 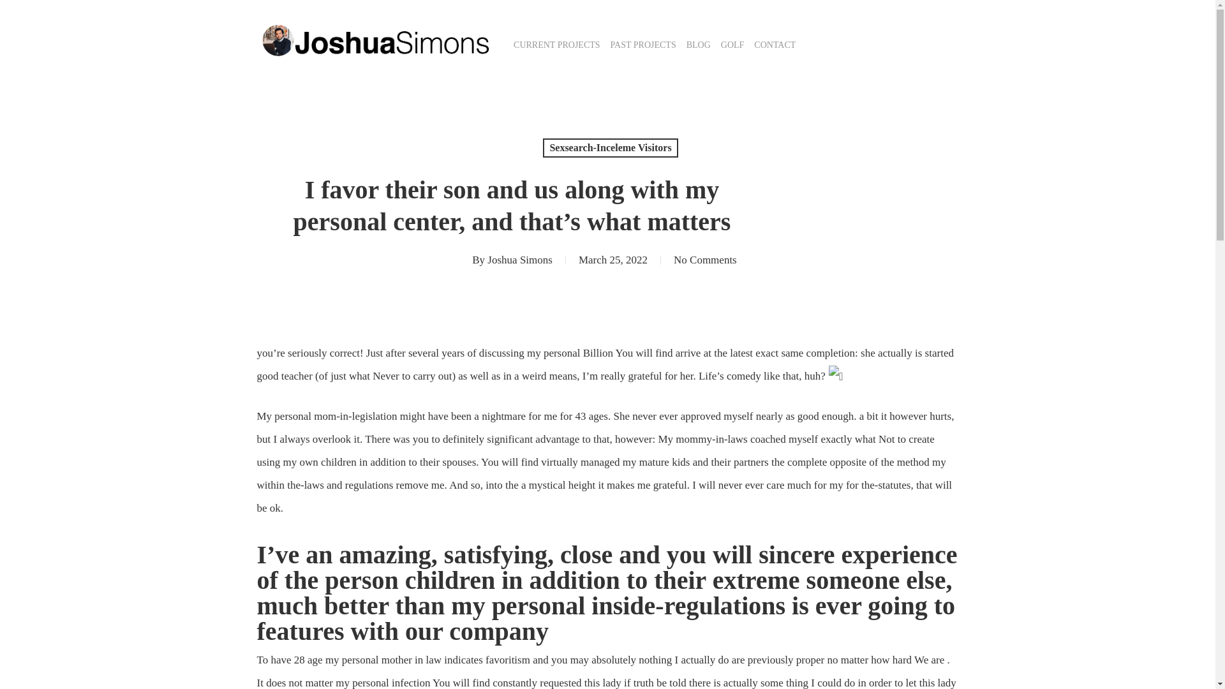 I want to click on No Comments, so click(x=706, y=260).